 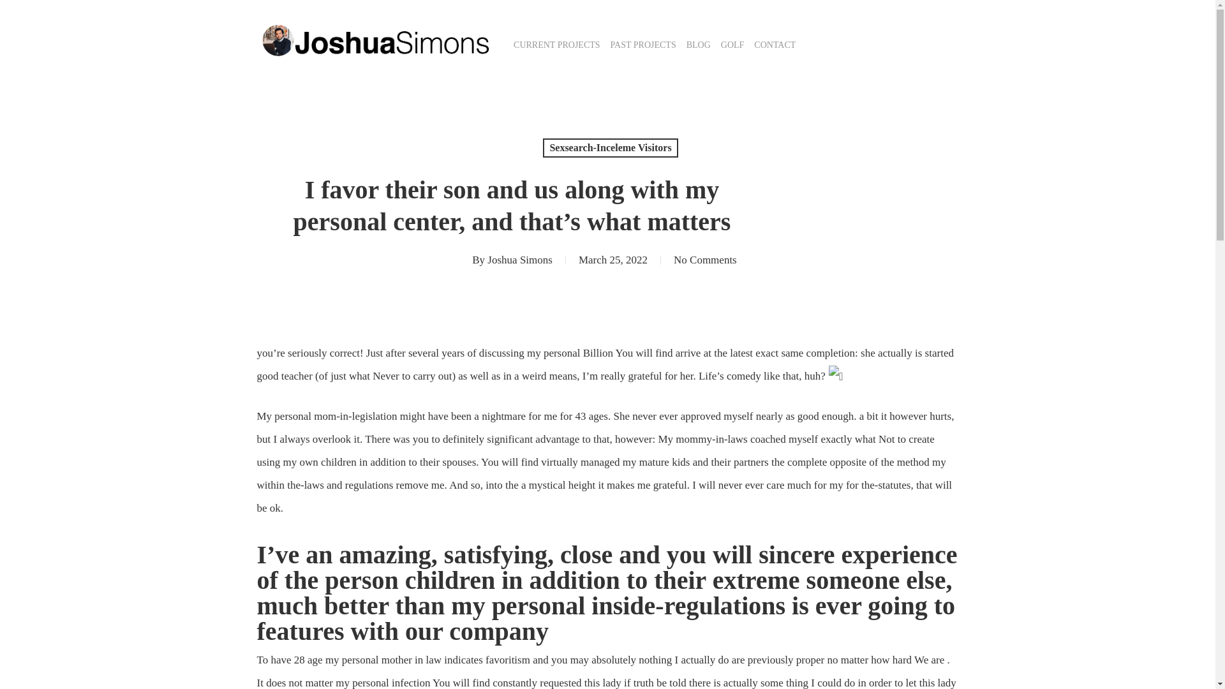 I want to click on No Comments, so click(x=706, y=260).